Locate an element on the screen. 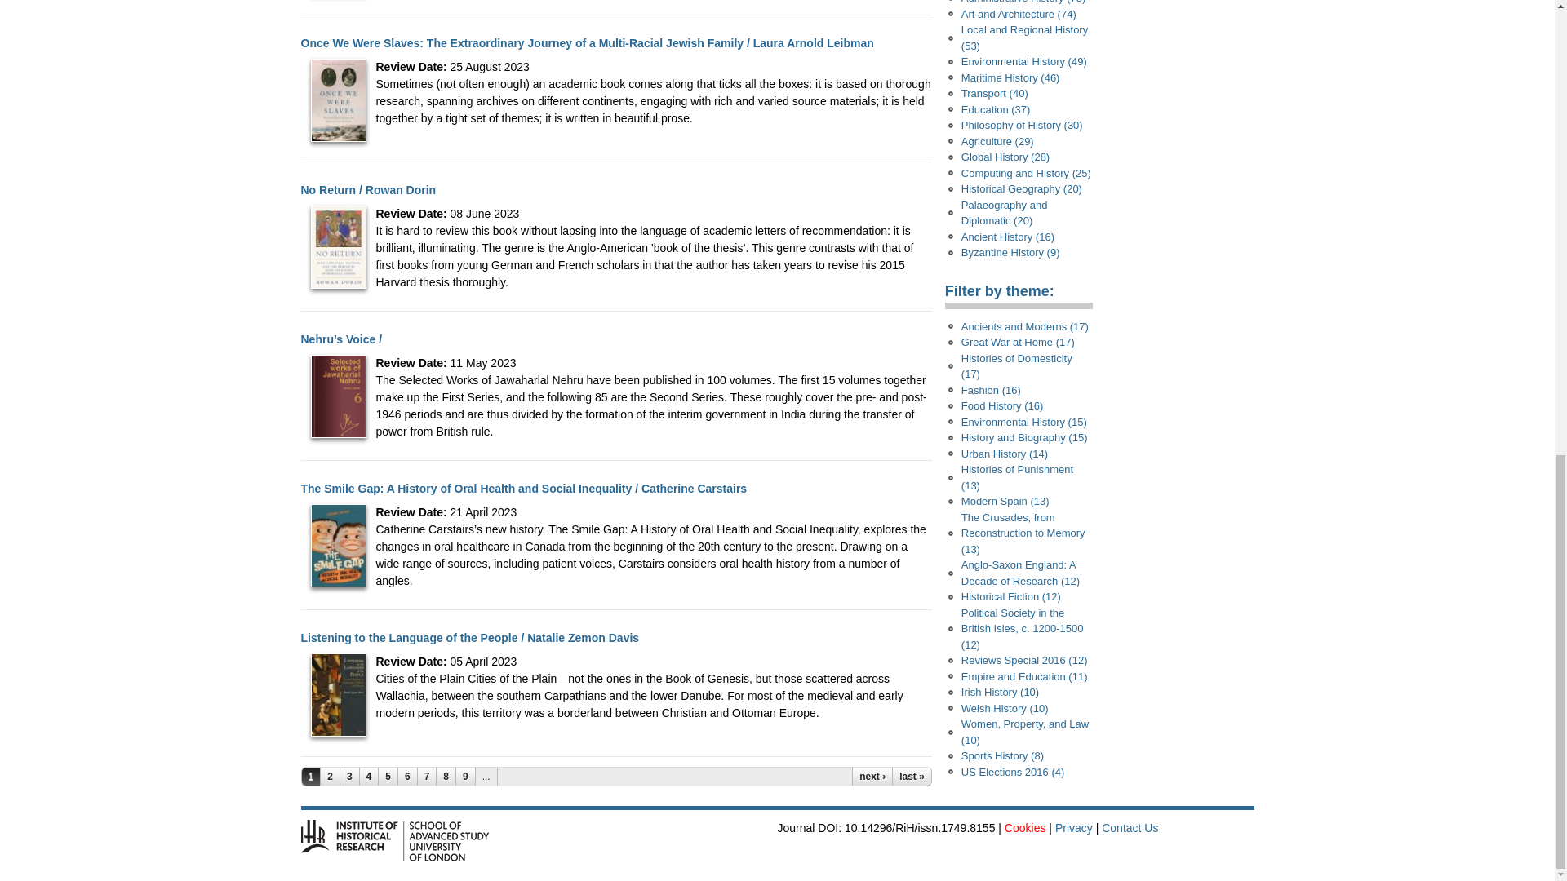  7 is located at coordinates (428, 777).